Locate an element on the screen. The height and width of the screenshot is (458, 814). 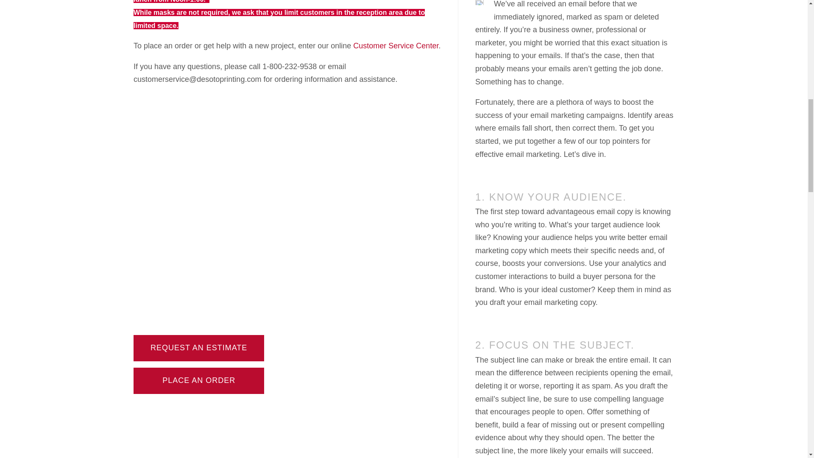
Customer Service Center is located at coordinates (396, 46).